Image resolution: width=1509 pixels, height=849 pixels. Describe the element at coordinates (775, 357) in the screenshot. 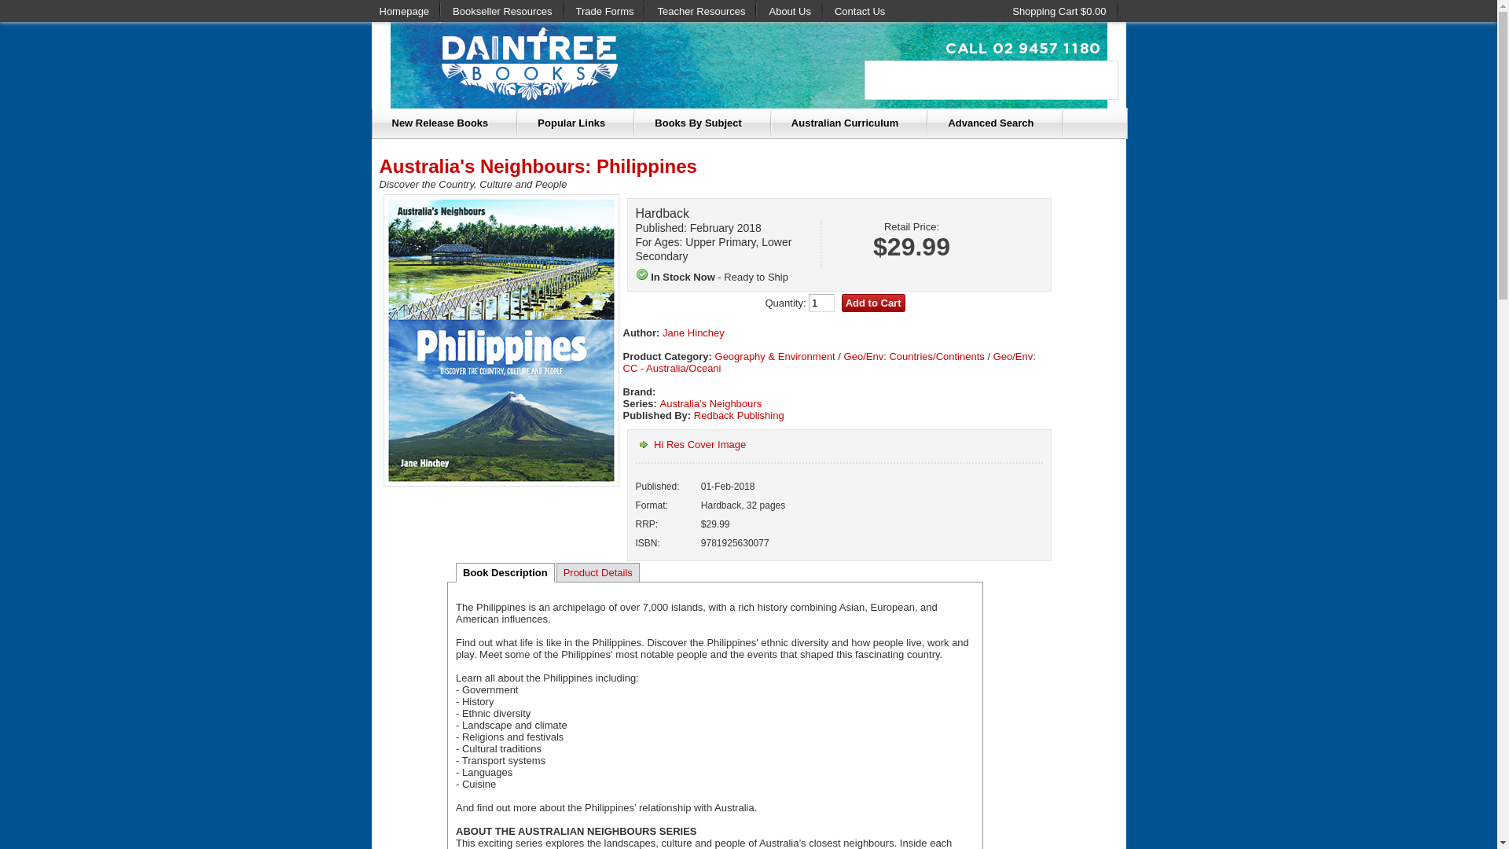

I see `Geography & Environment` at that location.